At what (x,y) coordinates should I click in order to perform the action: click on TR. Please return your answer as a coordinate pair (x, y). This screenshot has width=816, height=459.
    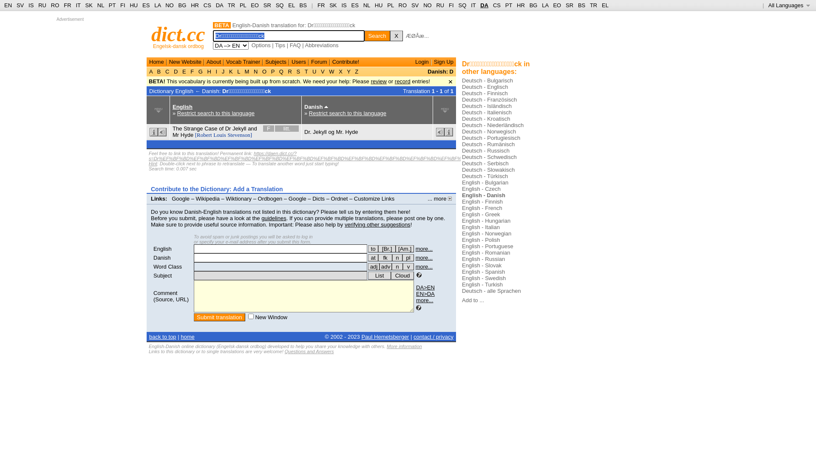
    Looking at the image, I should click on (231, 5).